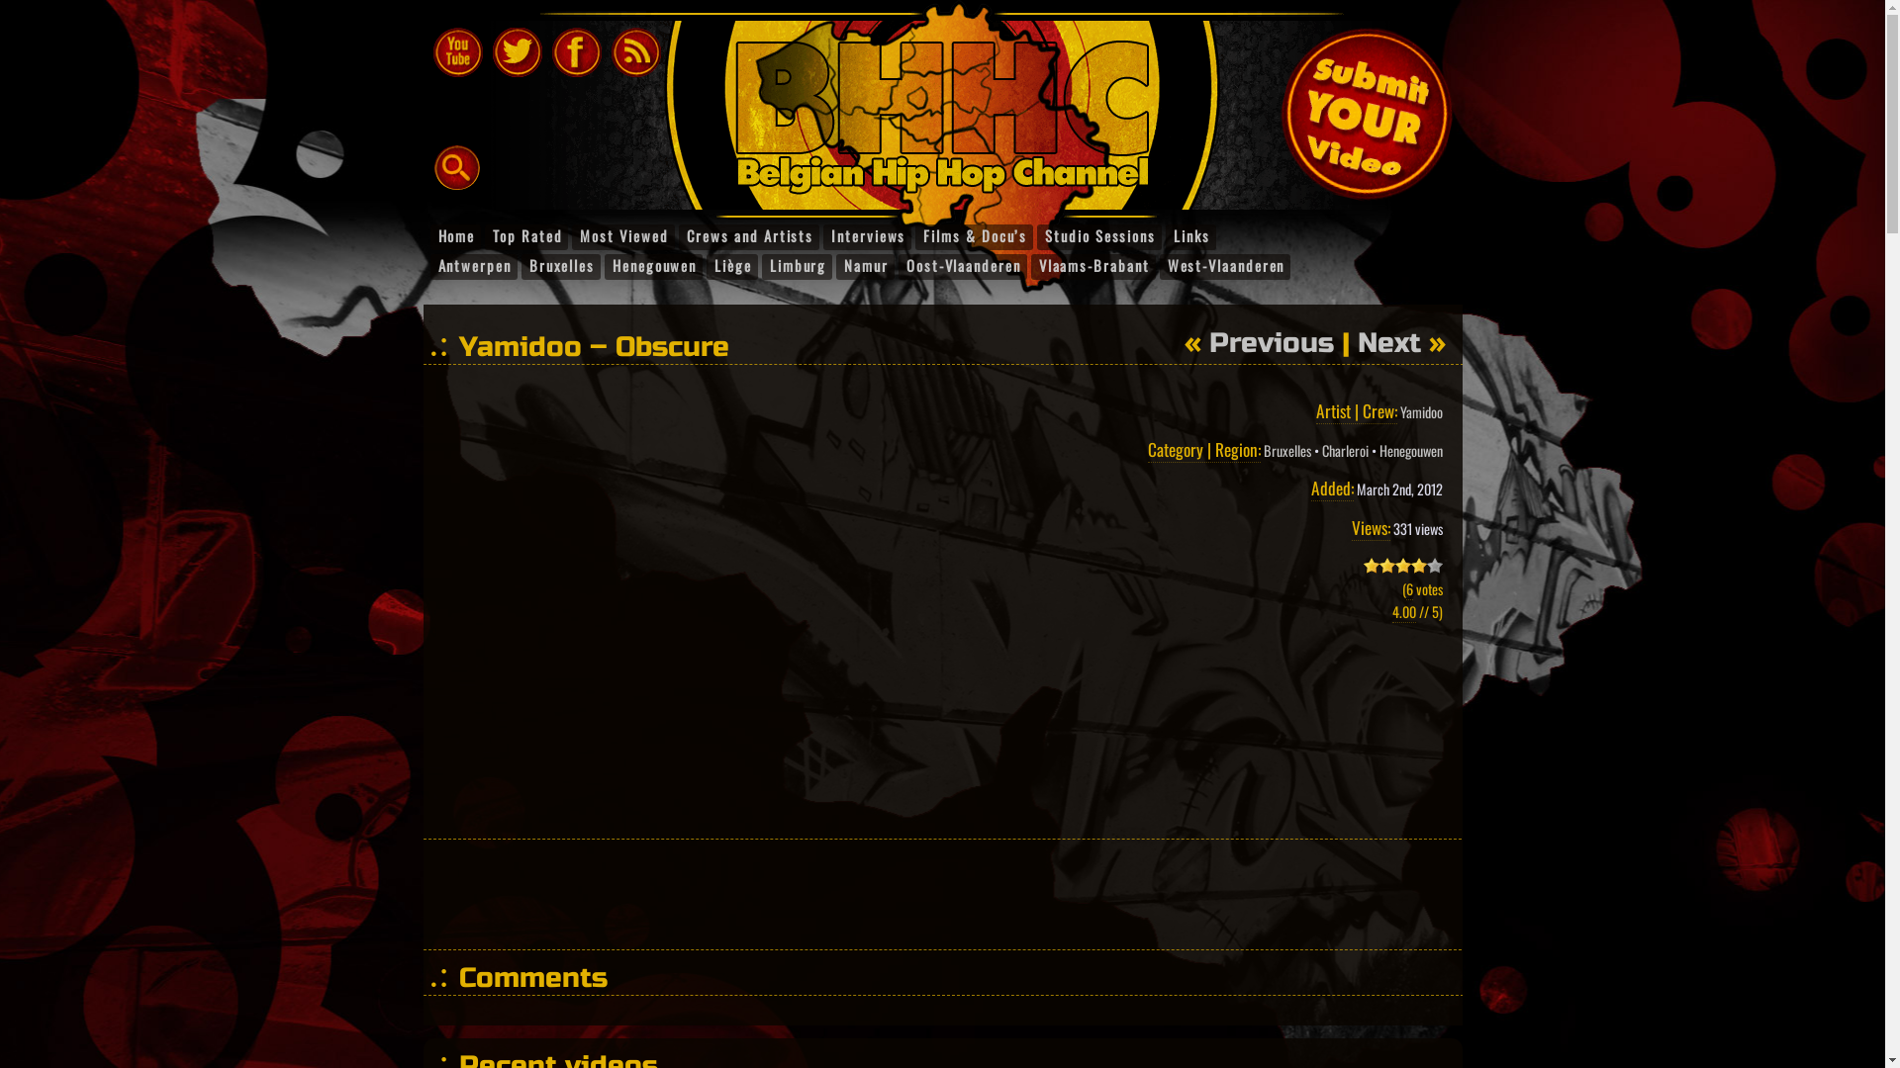 Image resolution: width=1900 pixels, height=1068 pixels. Describe the element at coordinates (798, 267) in the screenshot. I see `Limburg` at that location.